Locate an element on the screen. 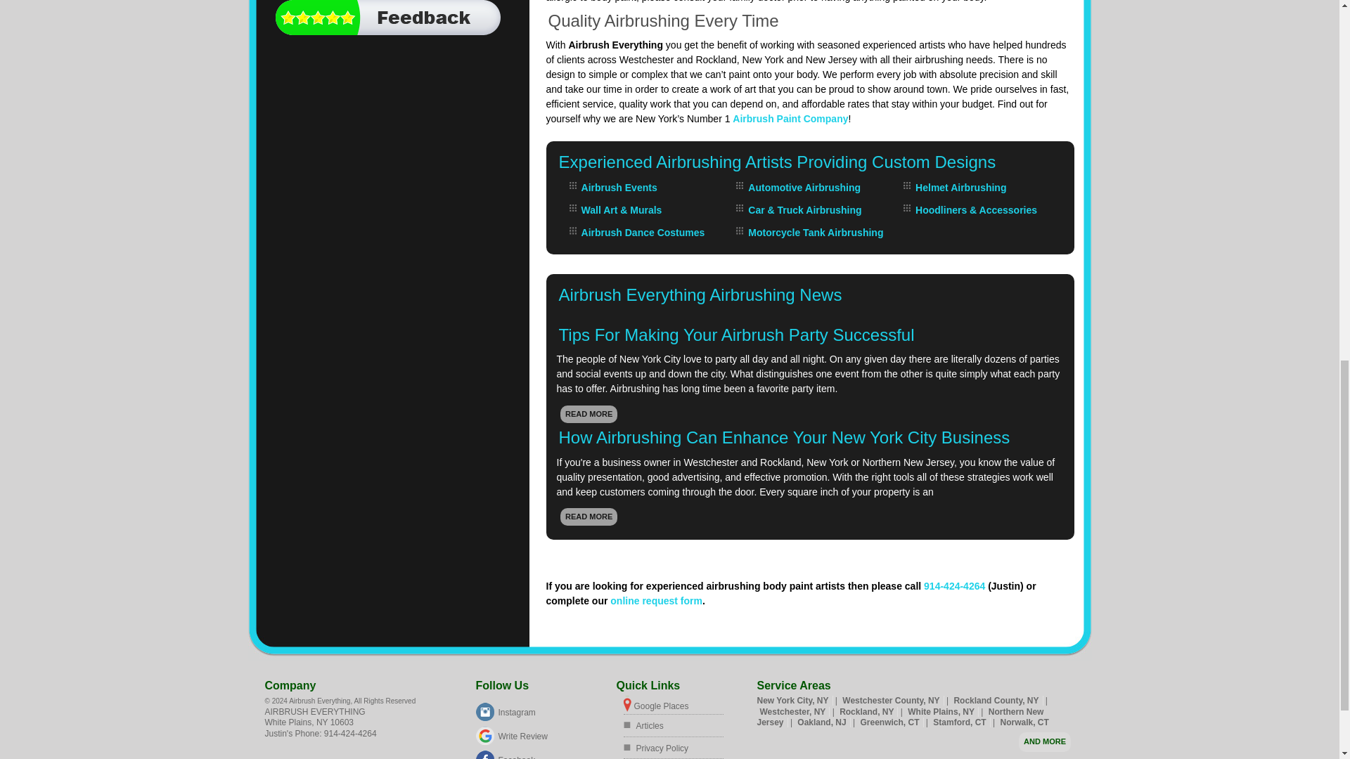  Airbrush Events is located at coordinates (619, 188).